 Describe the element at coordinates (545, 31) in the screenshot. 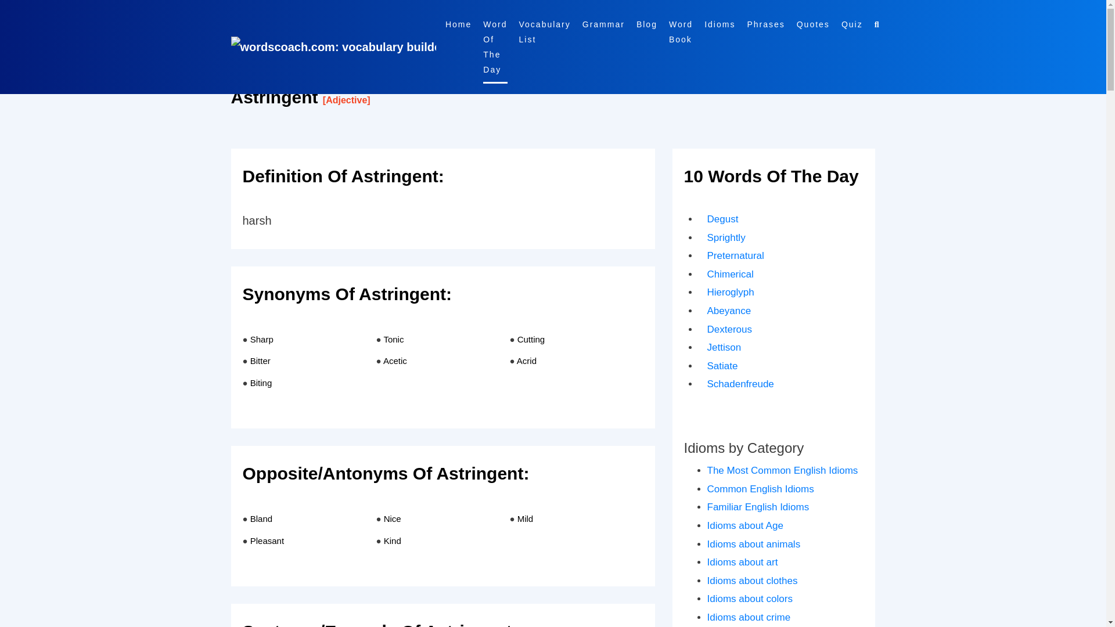

I see `Words Coach: Vocabulary List` at that location.